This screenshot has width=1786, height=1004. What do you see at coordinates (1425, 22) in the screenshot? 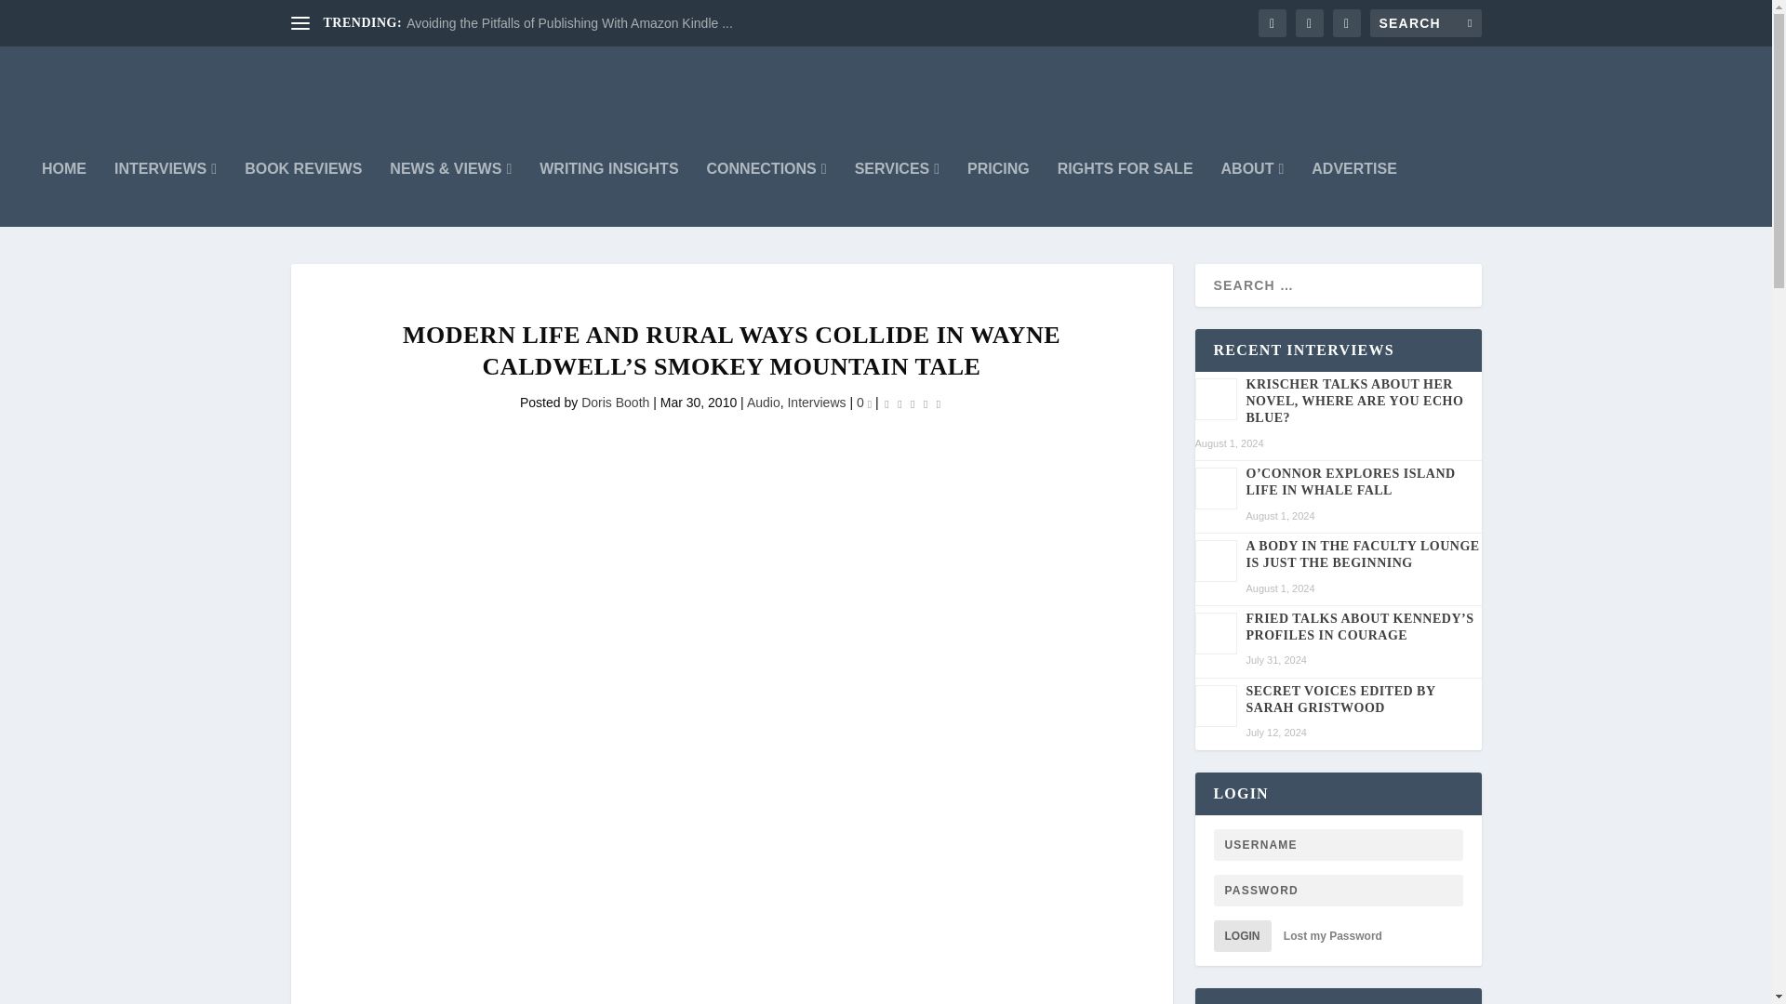
I see `Search for:` at bounding box center [1425, 22].